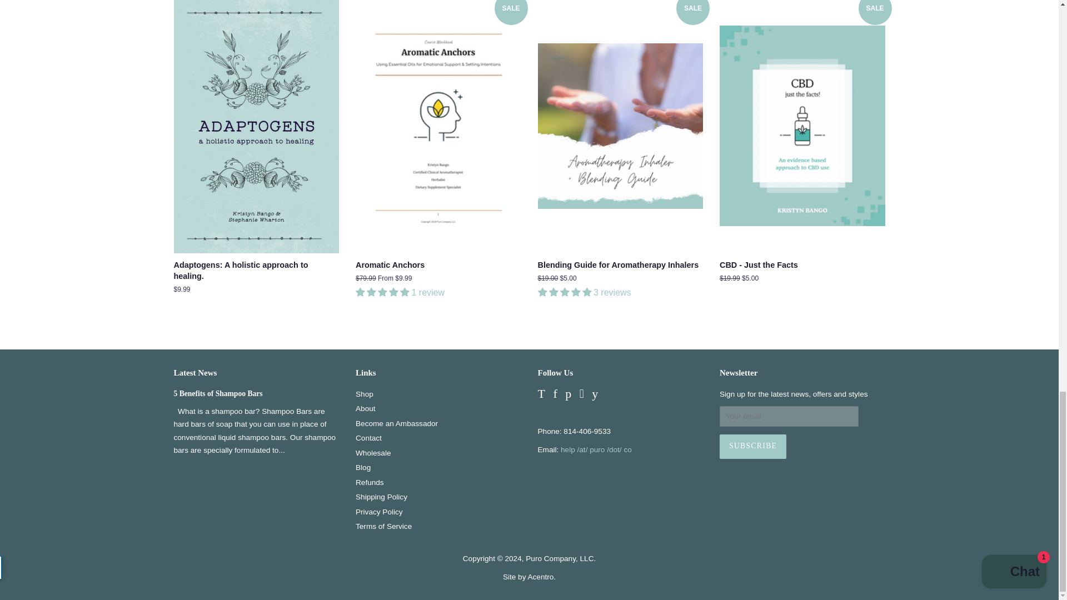 The image size is (1067, 600). Describe the element at coordinates (752, 447) in the screenshot. I see `Subscribe` at that location.